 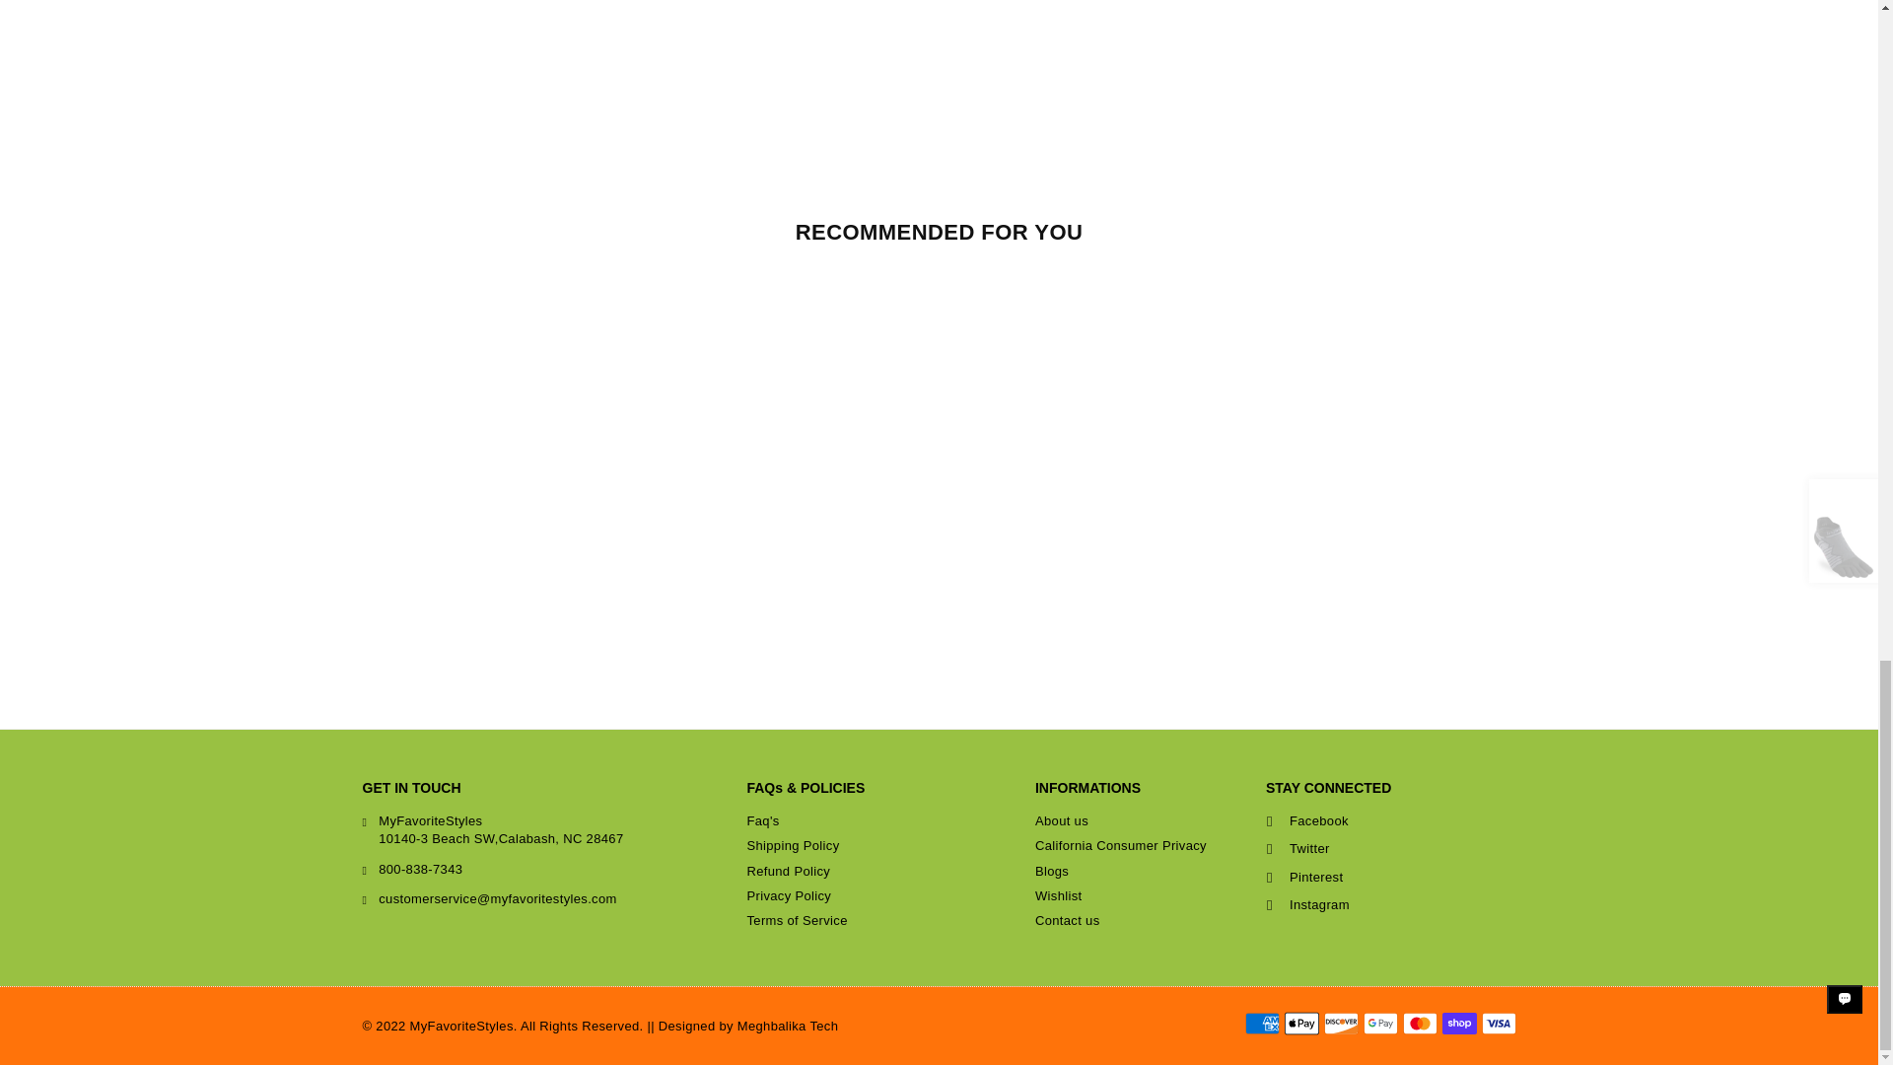 What do you see at coordinates (1420, 1024) in the screenshot?
I see `Mastercard` at bounding box center [1420, 1024].